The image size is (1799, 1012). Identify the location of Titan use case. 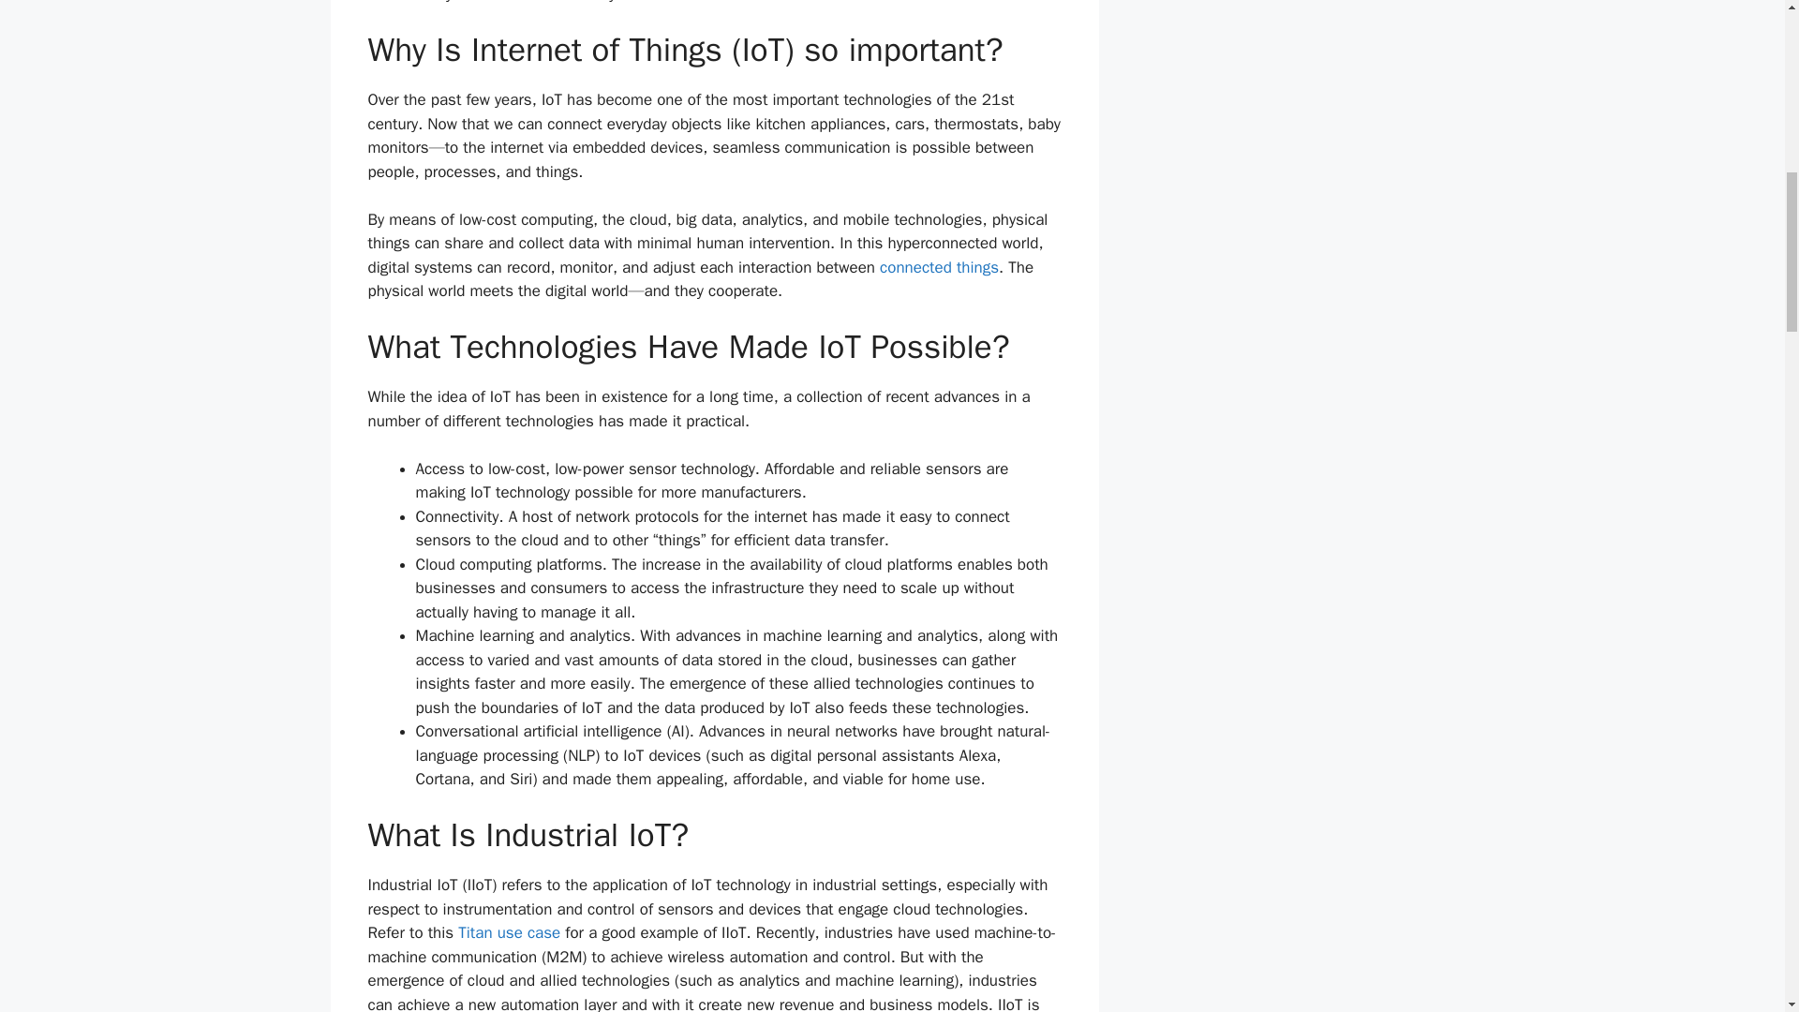
(509, 931).